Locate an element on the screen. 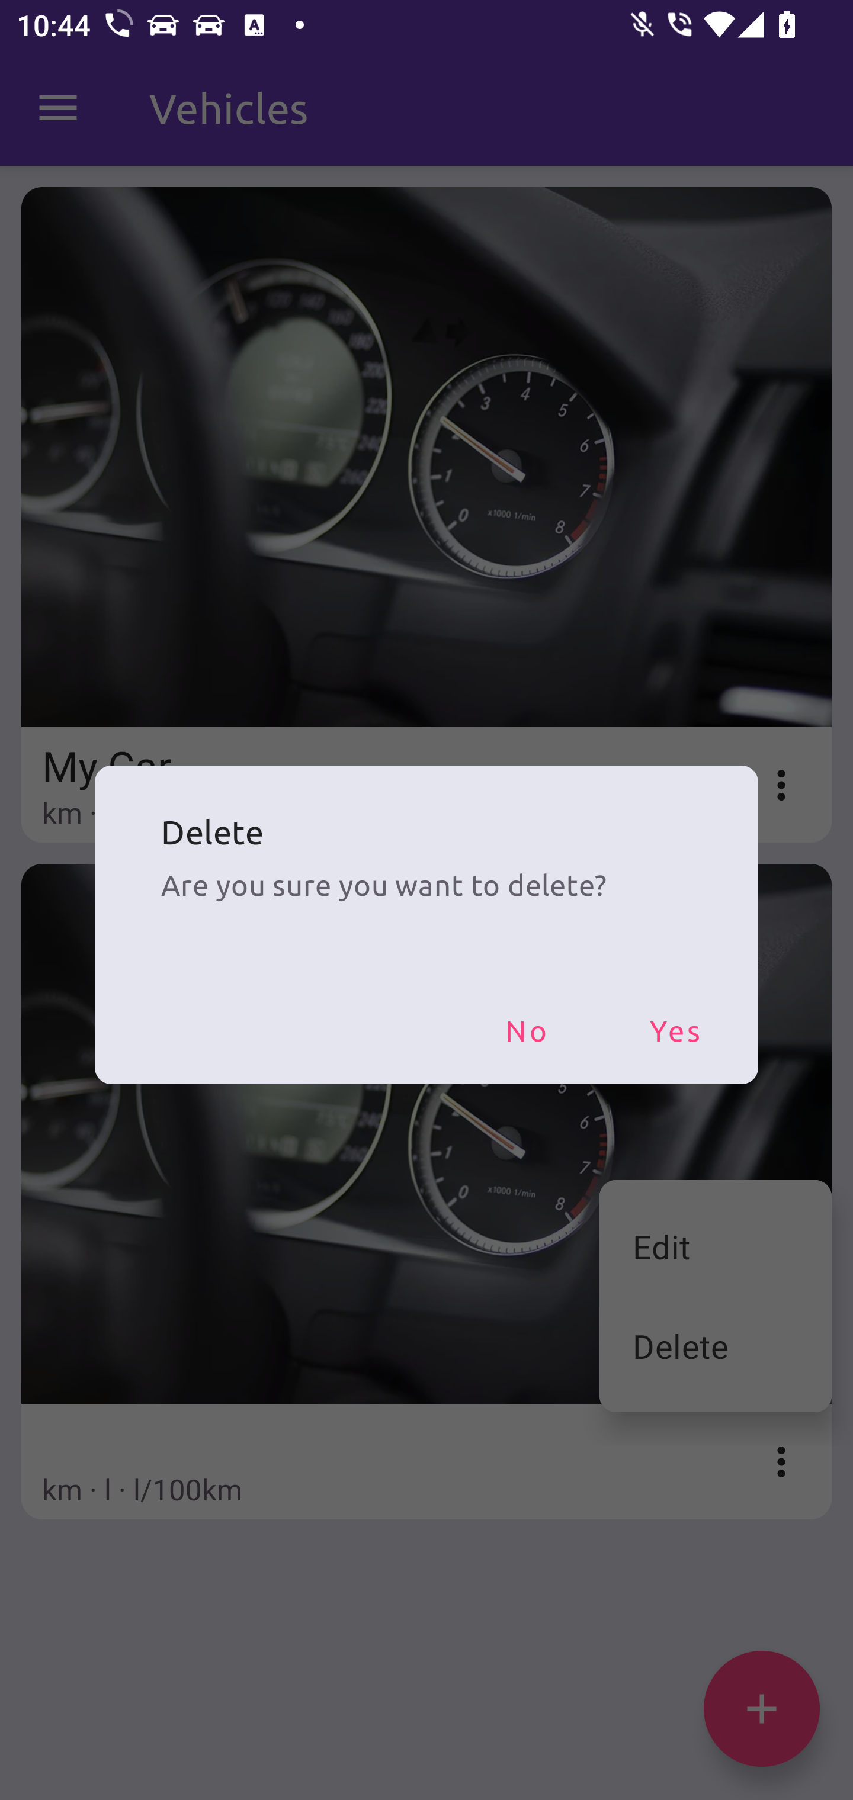  Yes is located at coordinates (675, 1030).